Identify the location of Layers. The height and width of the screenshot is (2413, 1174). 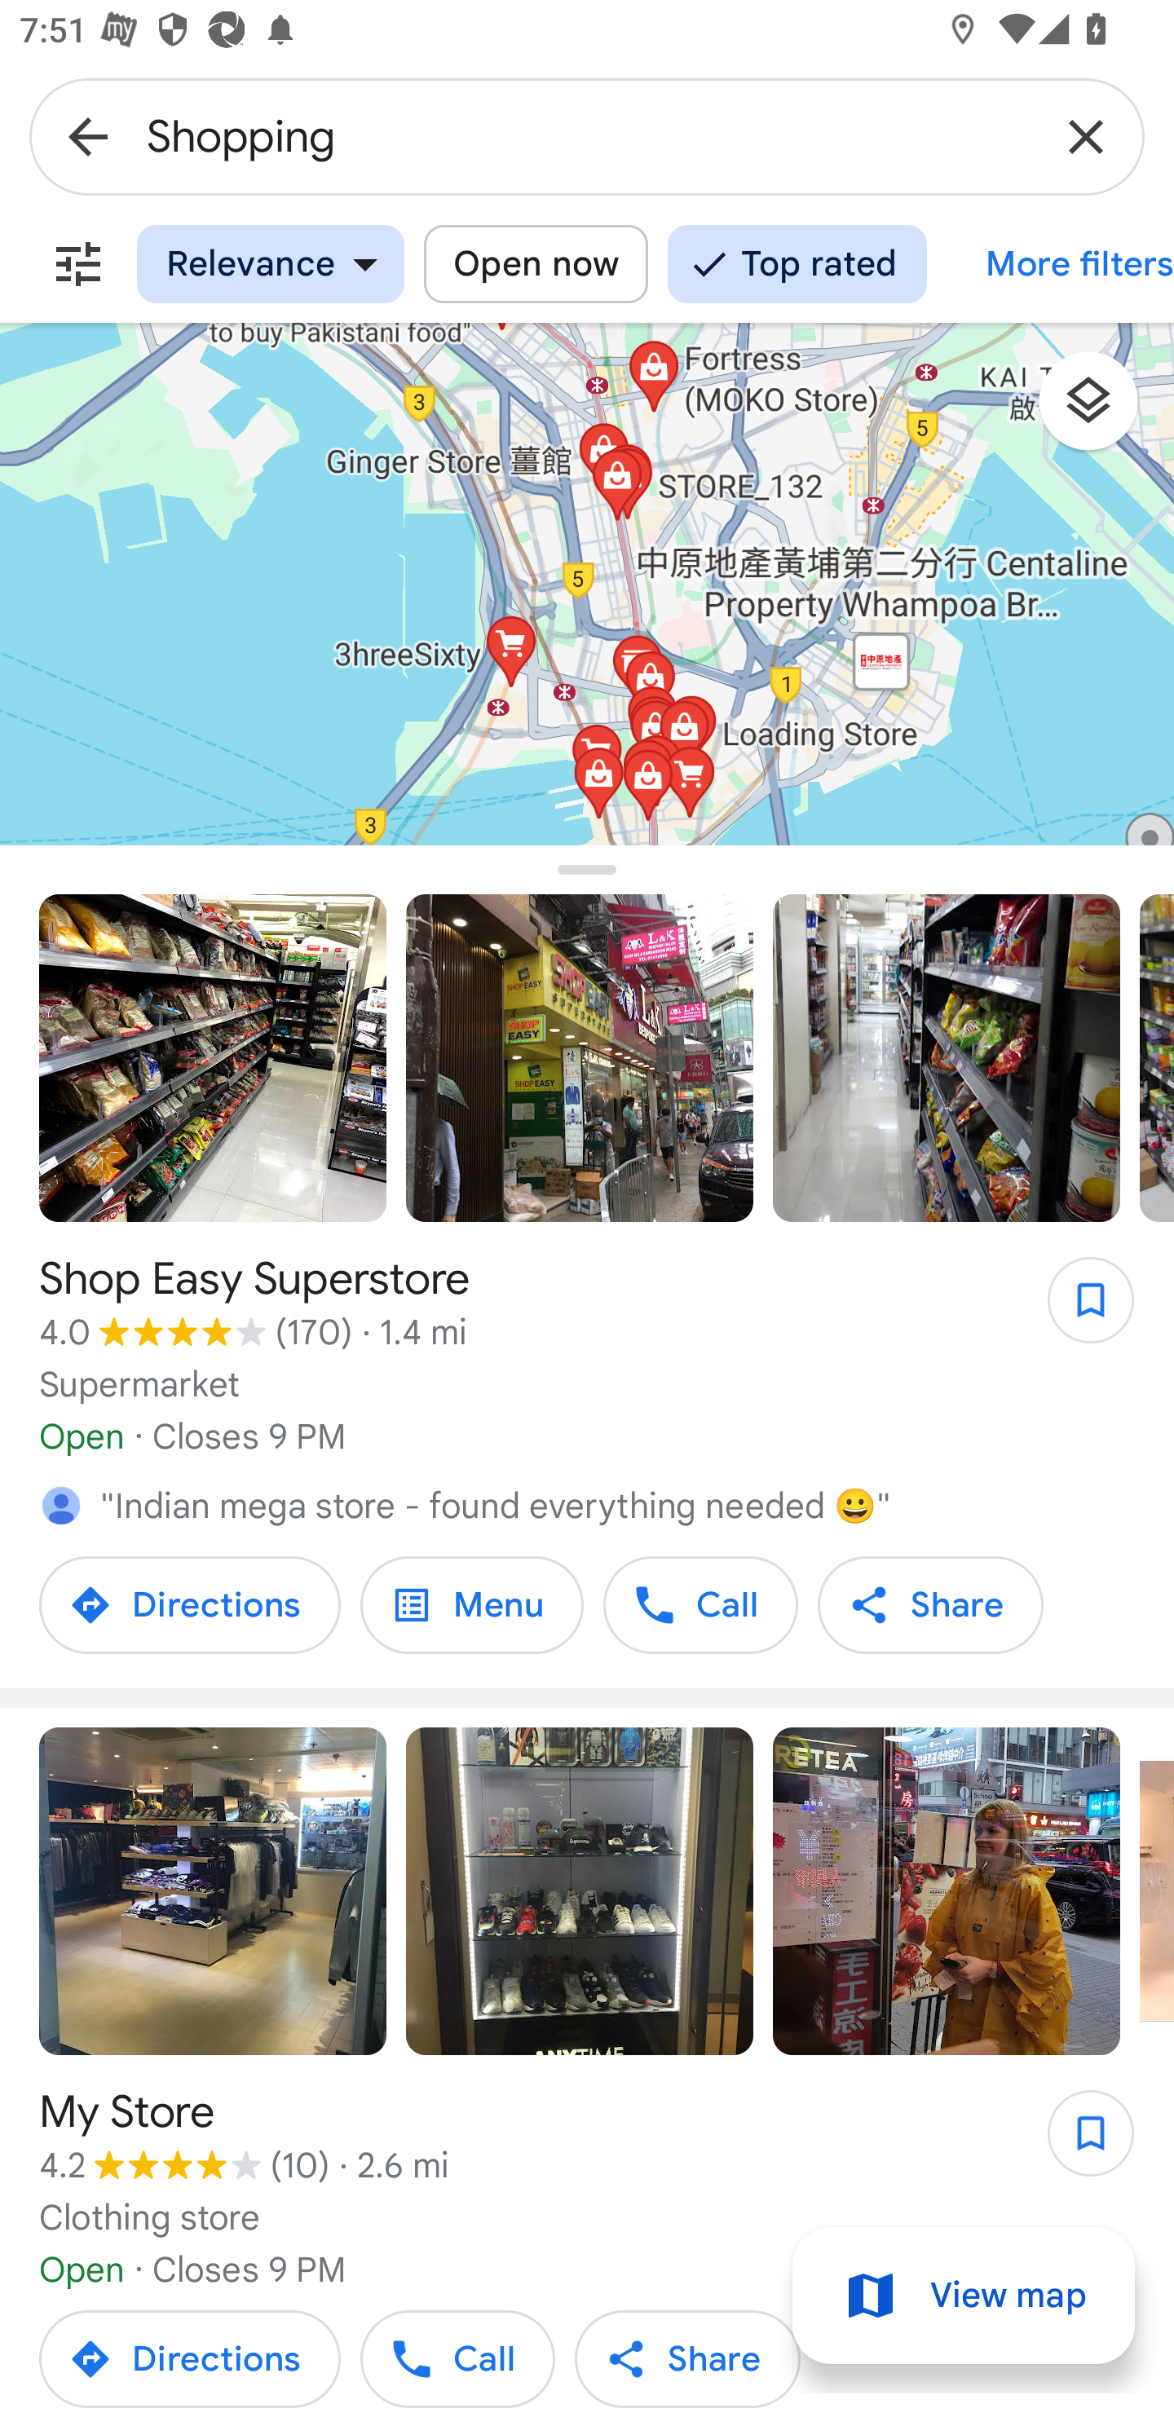
(1102, 411).